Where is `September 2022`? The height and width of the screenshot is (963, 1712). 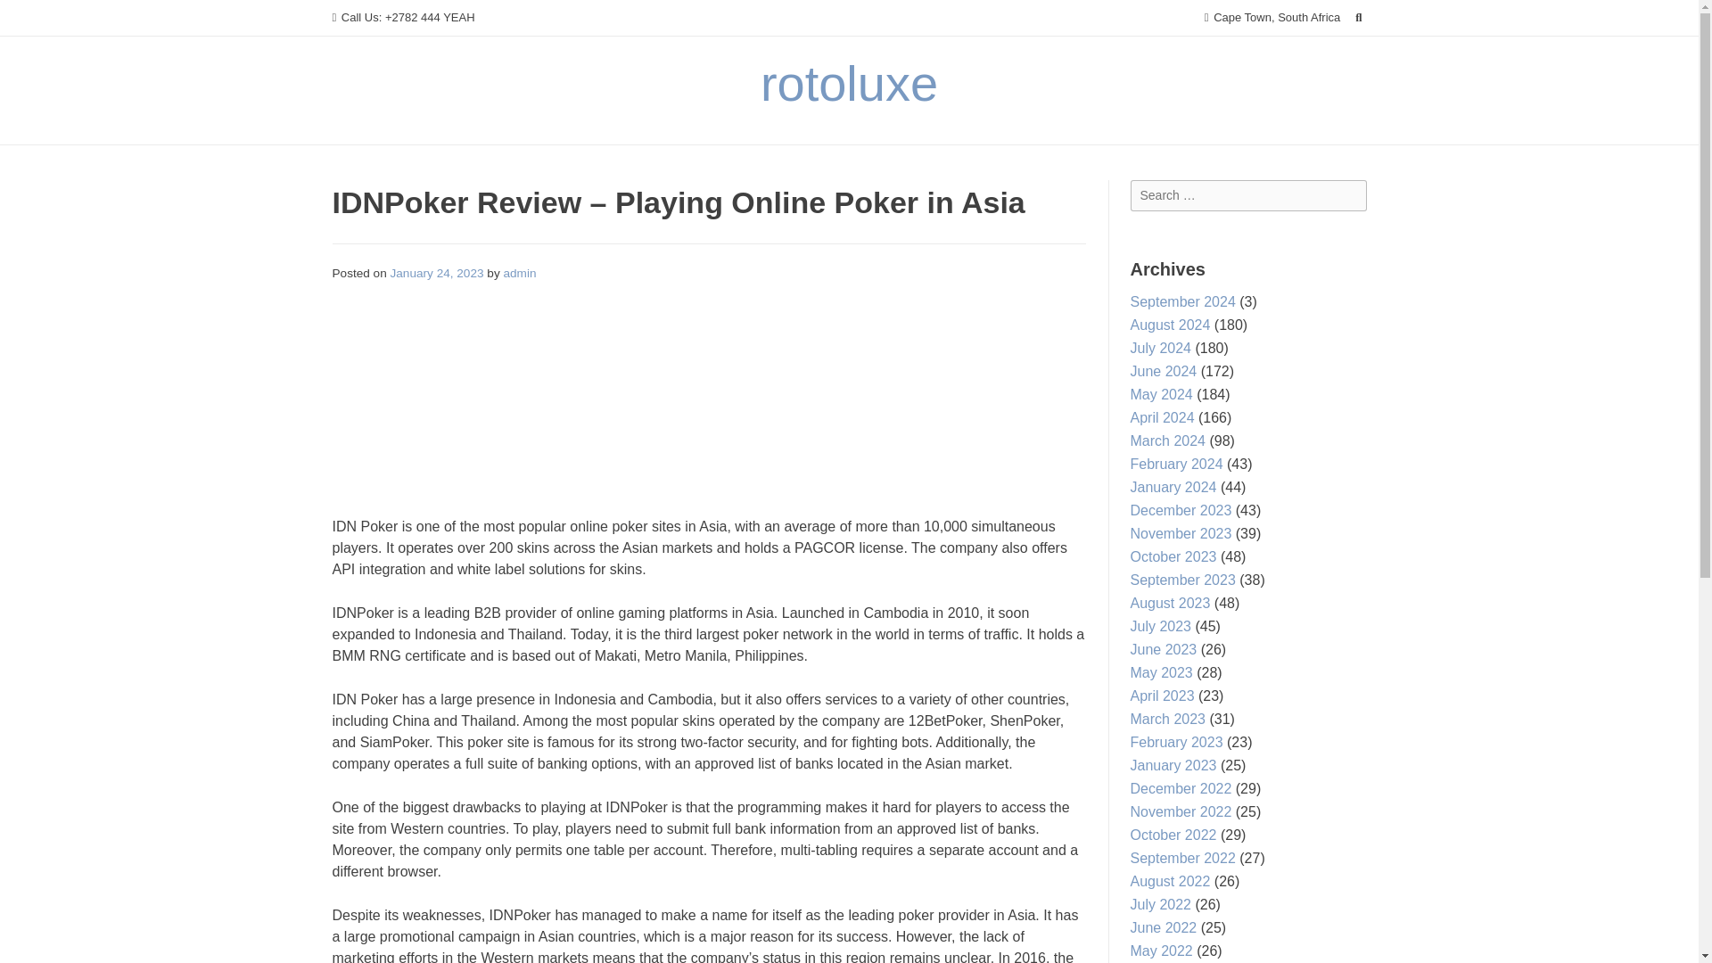
September 2022 is located at coordinates (1182, 858).